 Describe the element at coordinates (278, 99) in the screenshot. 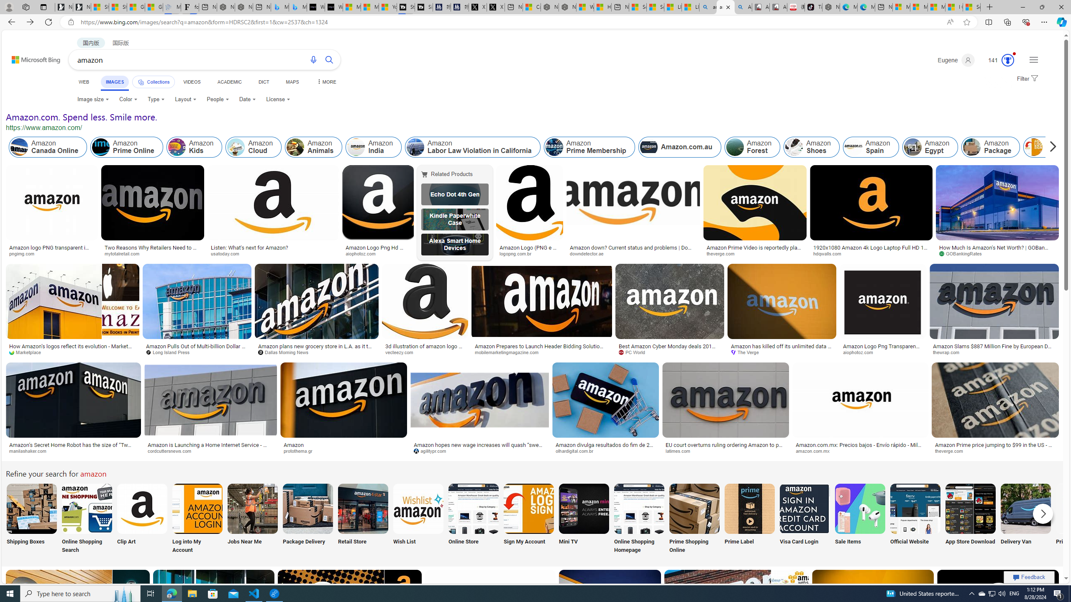

I see `License` at that location.